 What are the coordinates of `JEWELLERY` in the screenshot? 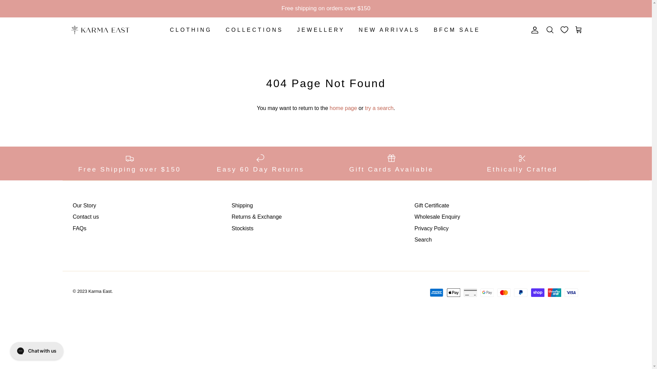 It's located at (321, 30).